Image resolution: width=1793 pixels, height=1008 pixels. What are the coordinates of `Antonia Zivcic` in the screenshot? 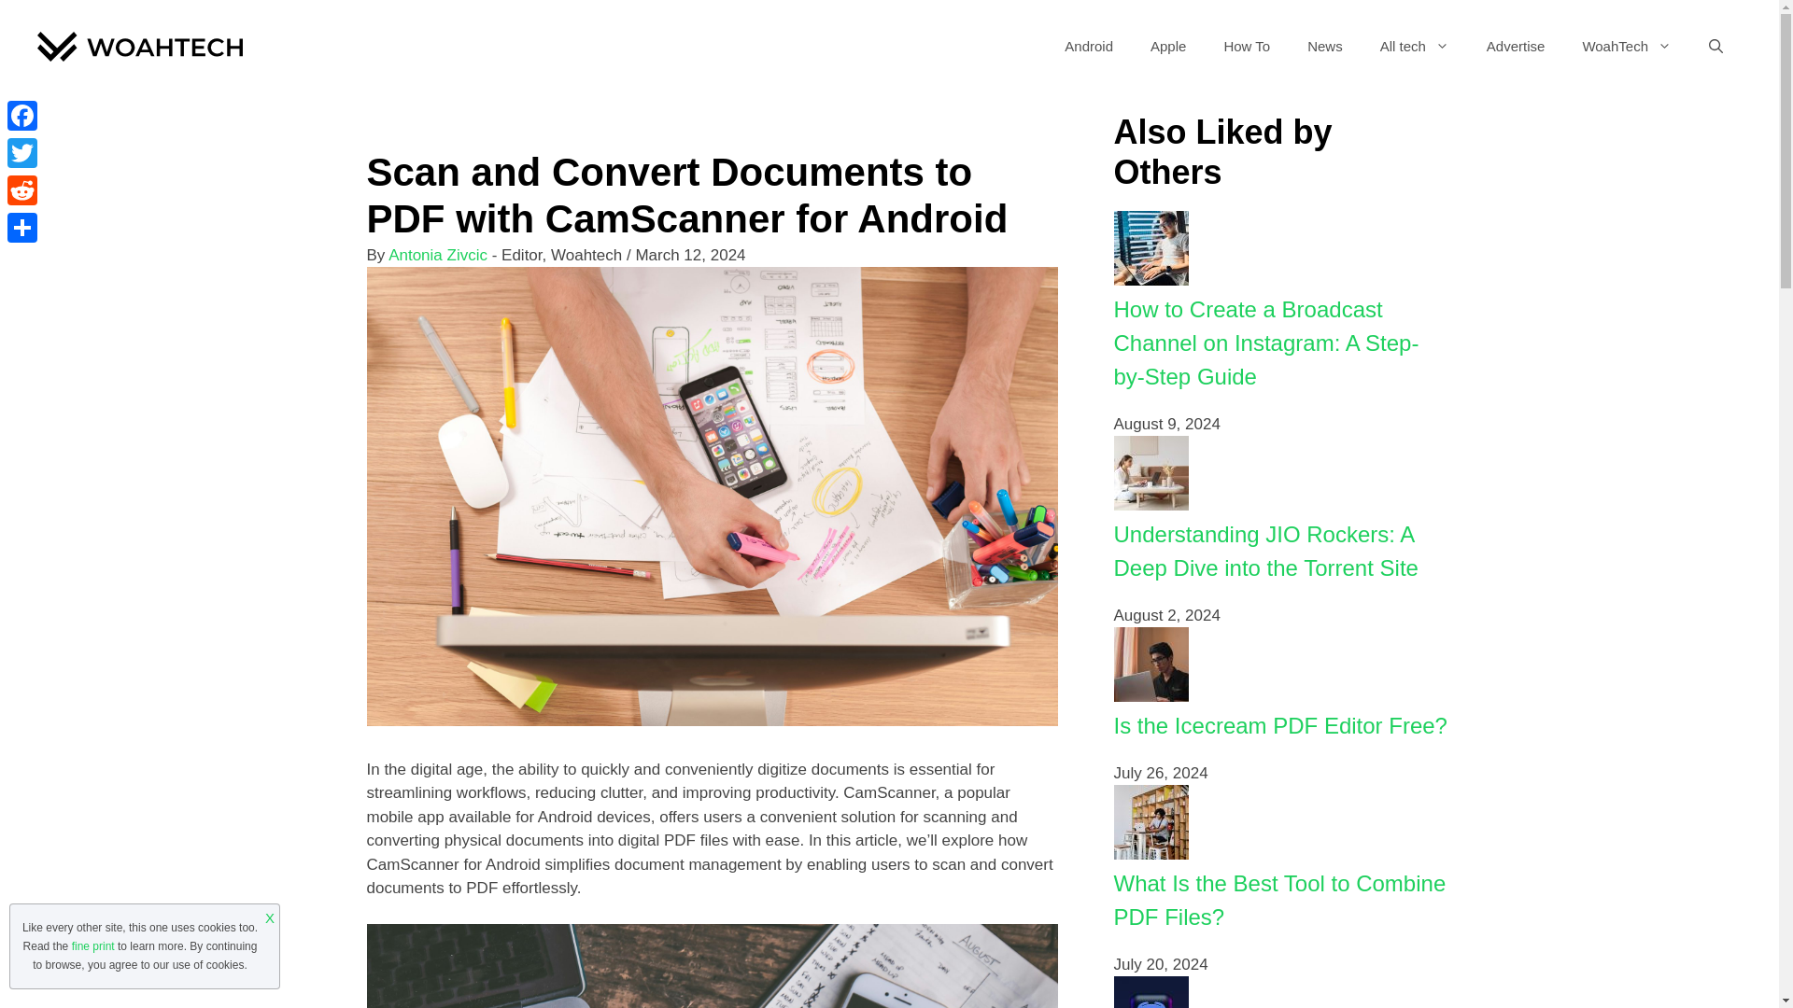 It's located at (438, 254).